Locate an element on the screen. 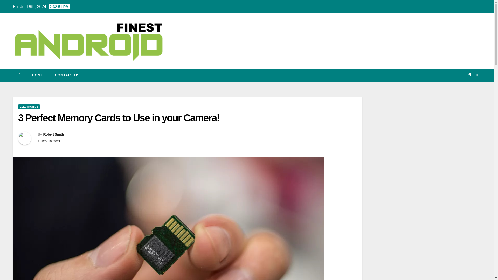 This screenshot has width=498, height=280. Robert Smith is located at coordinates (53, 134).